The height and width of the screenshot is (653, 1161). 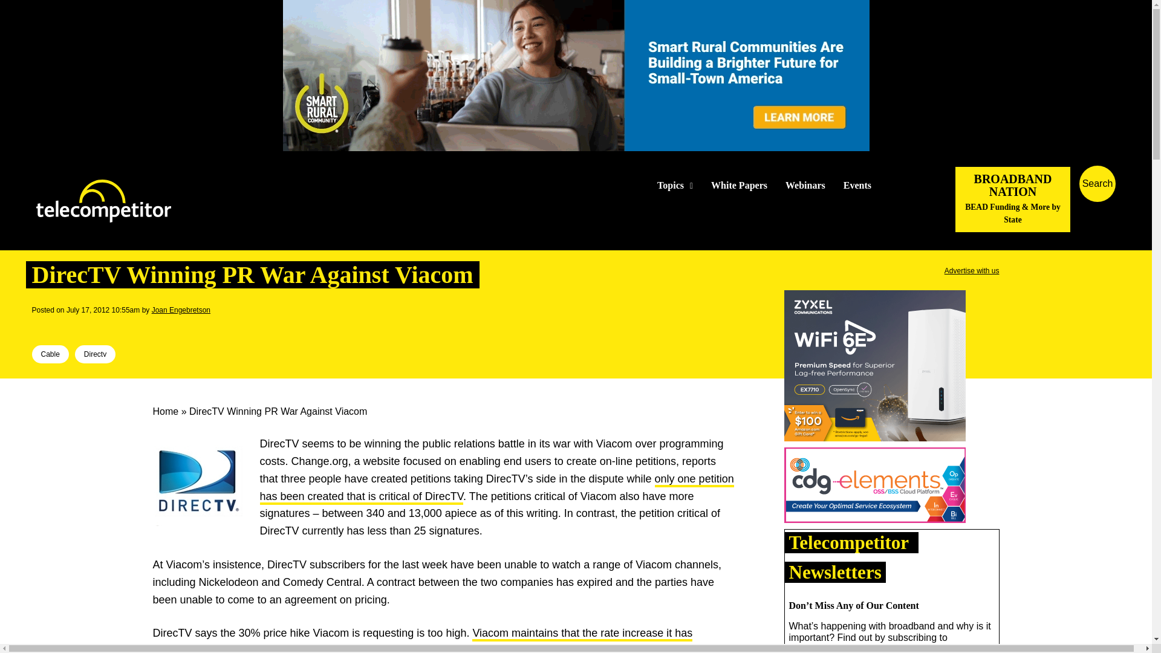 What do you see at coordinates (805, 186) in the screenshot?
I see `Webinars` at bounding box center [805, 186].